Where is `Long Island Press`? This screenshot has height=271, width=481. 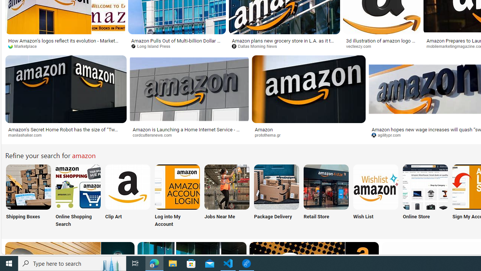
Long Island Press is located at coordinates (177, 46).